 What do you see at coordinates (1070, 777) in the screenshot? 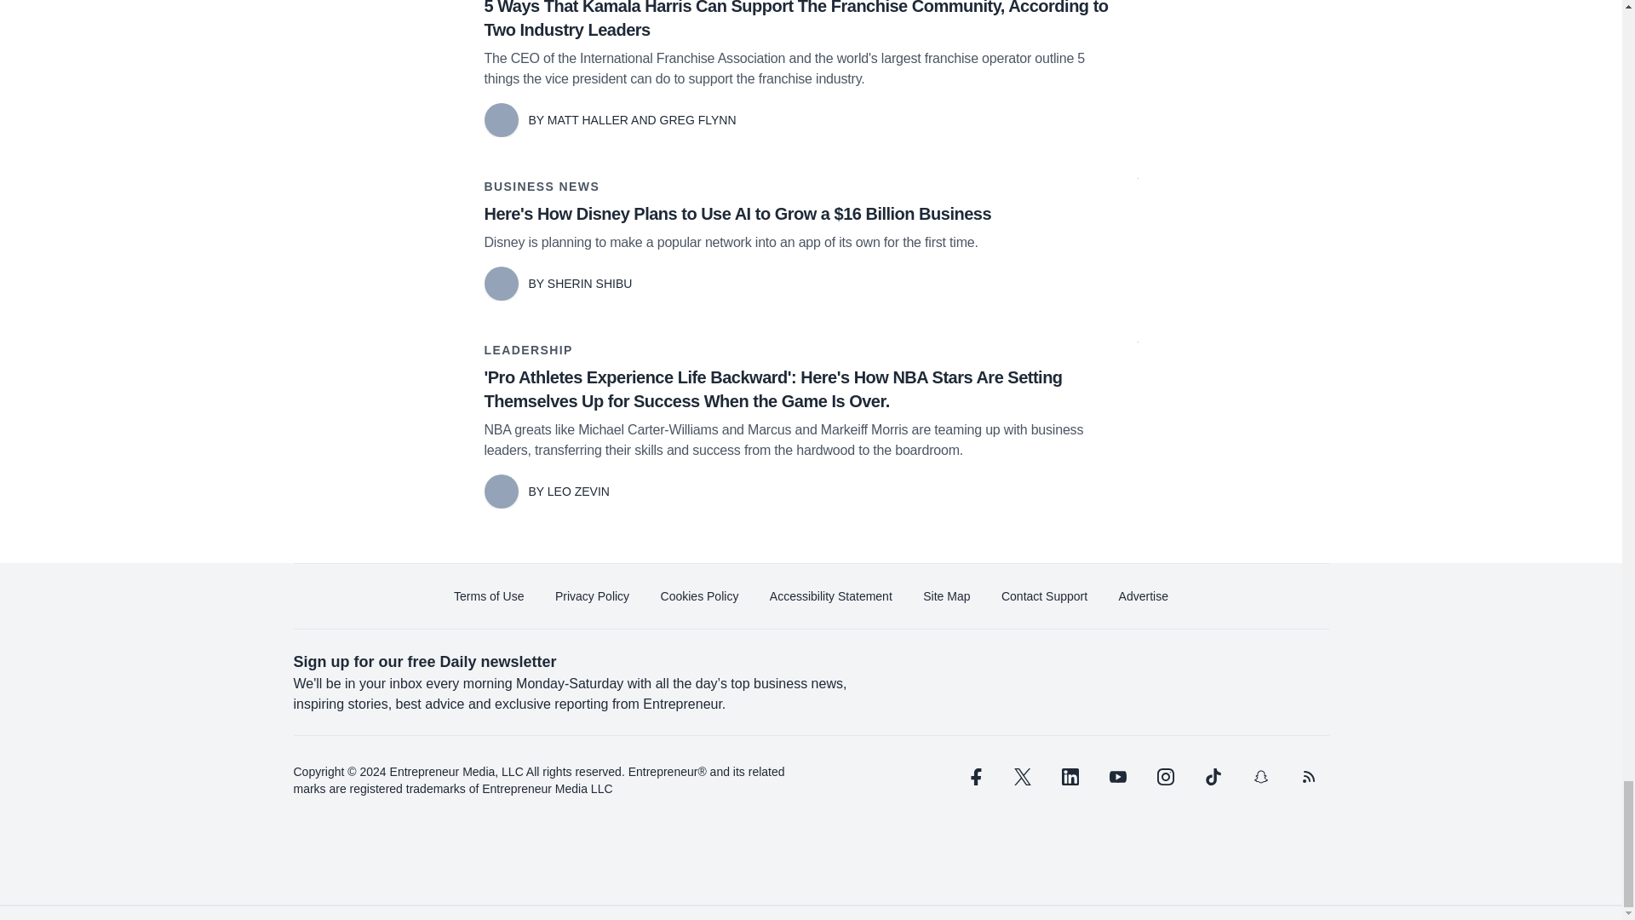
I see `linkedin` at bounding box center [1070, 777].